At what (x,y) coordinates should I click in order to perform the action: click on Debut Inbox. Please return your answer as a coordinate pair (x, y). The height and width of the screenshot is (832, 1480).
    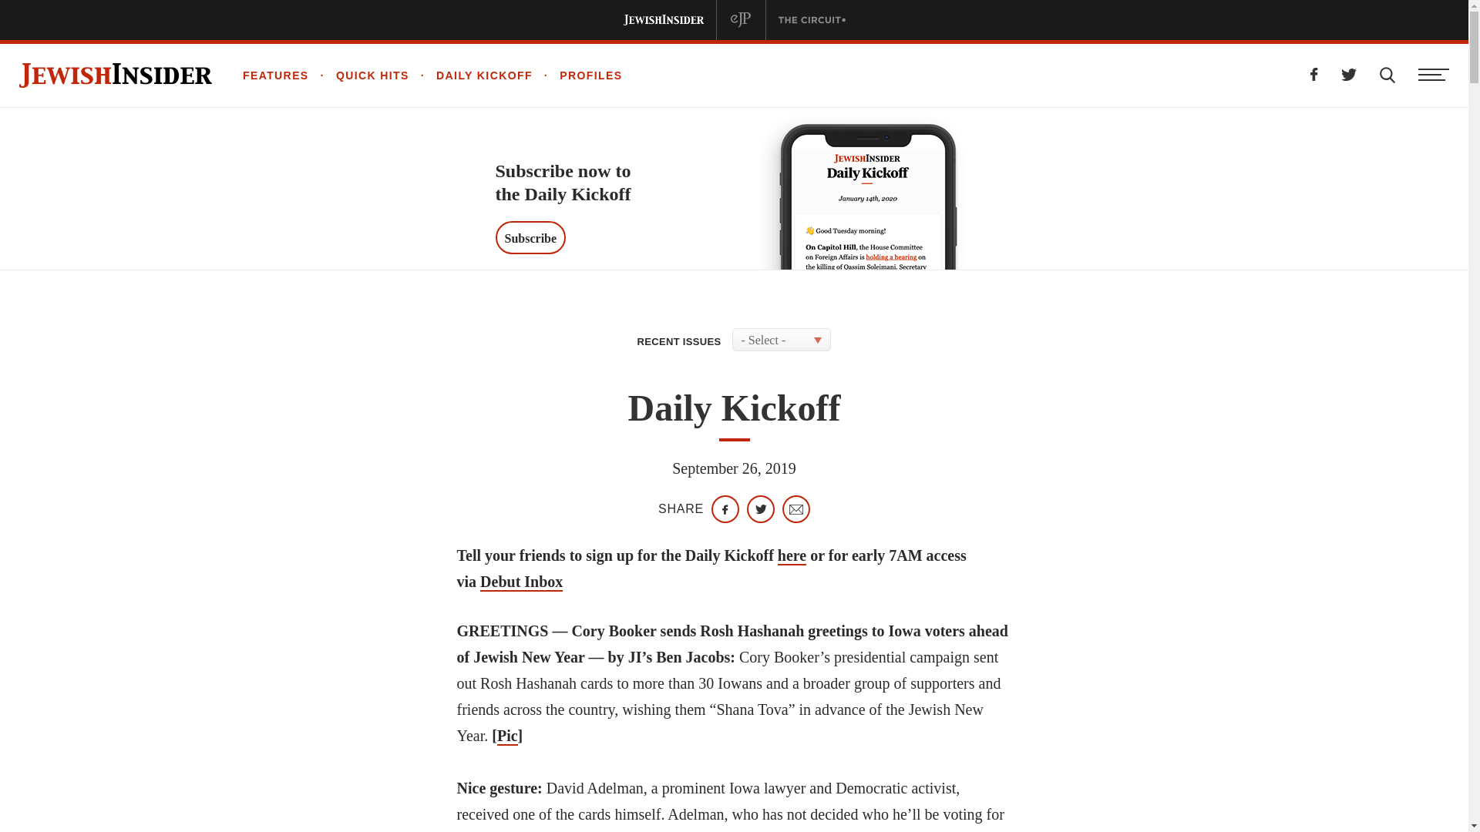
    Looking at the image, I should click on (521, 582).